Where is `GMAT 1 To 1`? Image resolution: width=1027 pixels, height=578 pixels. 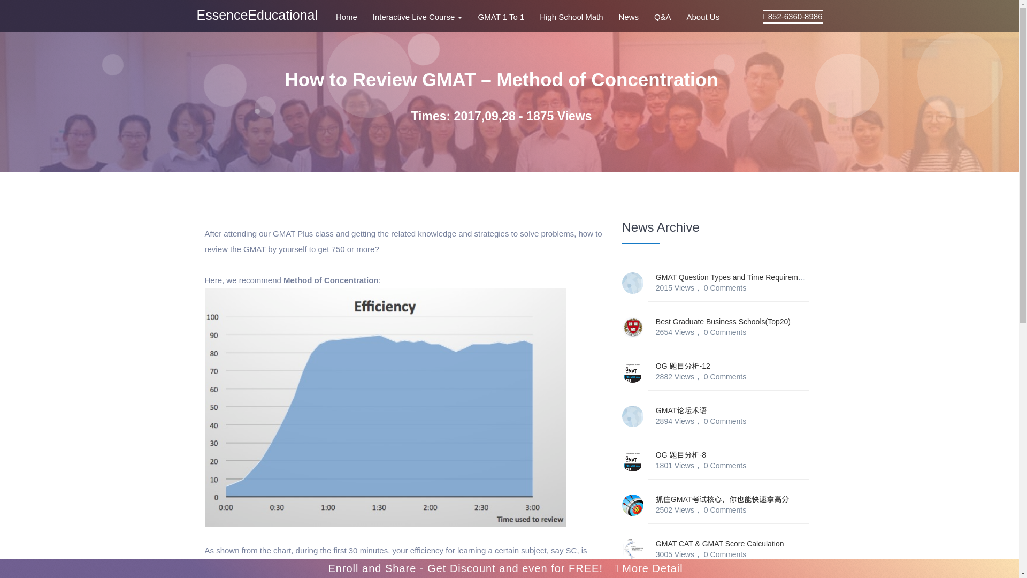
GMAT 1 To 1 is located at coordinates (508, 16).